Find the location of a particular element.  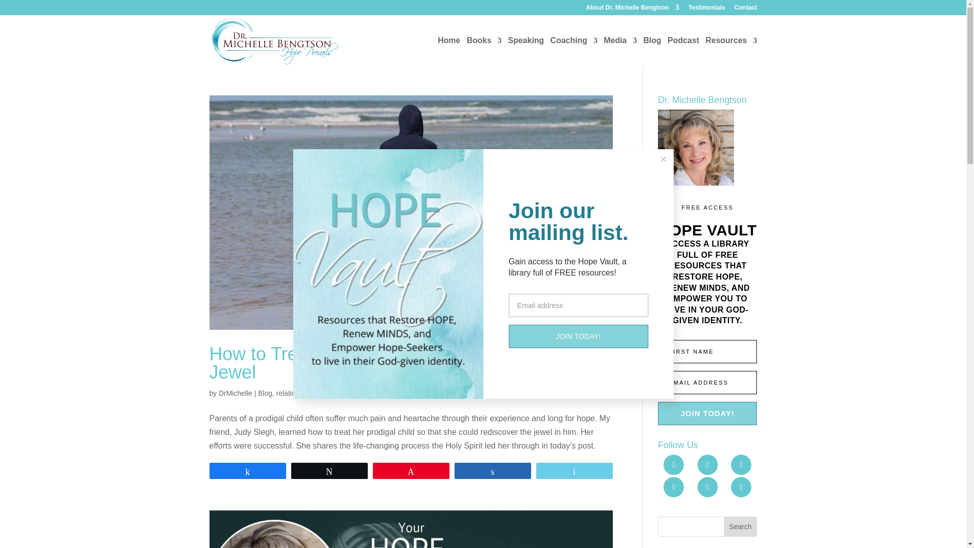

Podcast is located at coordinates (683, 51).